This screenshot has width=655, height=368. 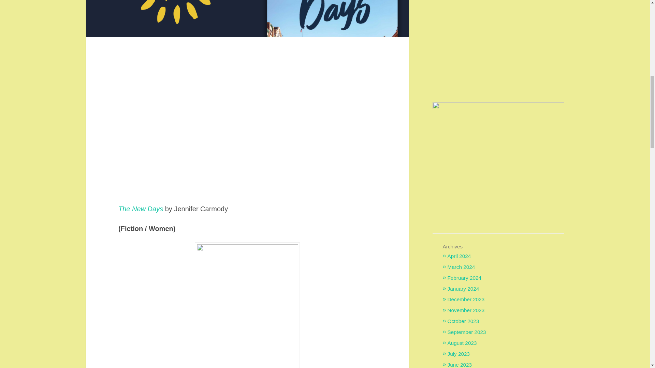 What do you see at coordinates (141, 209) in the screenshot?
I see `The New Days` at bounding box center [141, 209].